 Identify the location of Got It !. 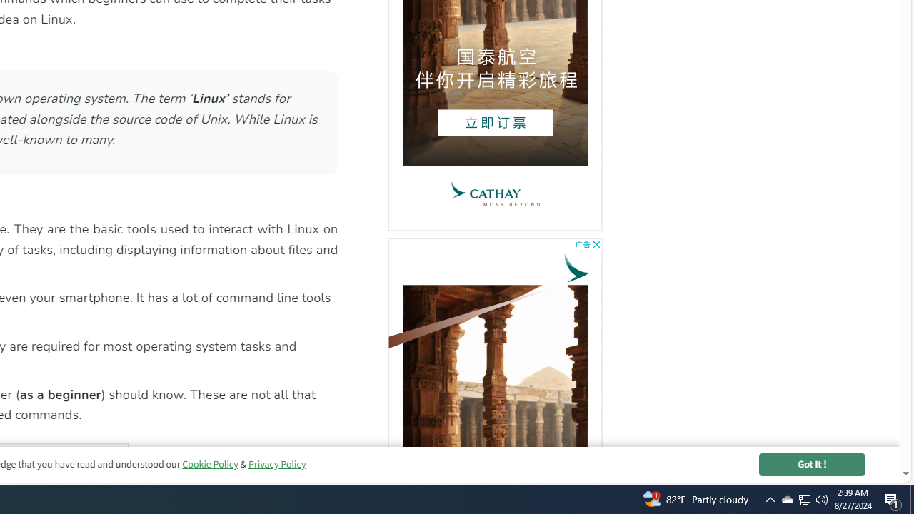
(812, 464).